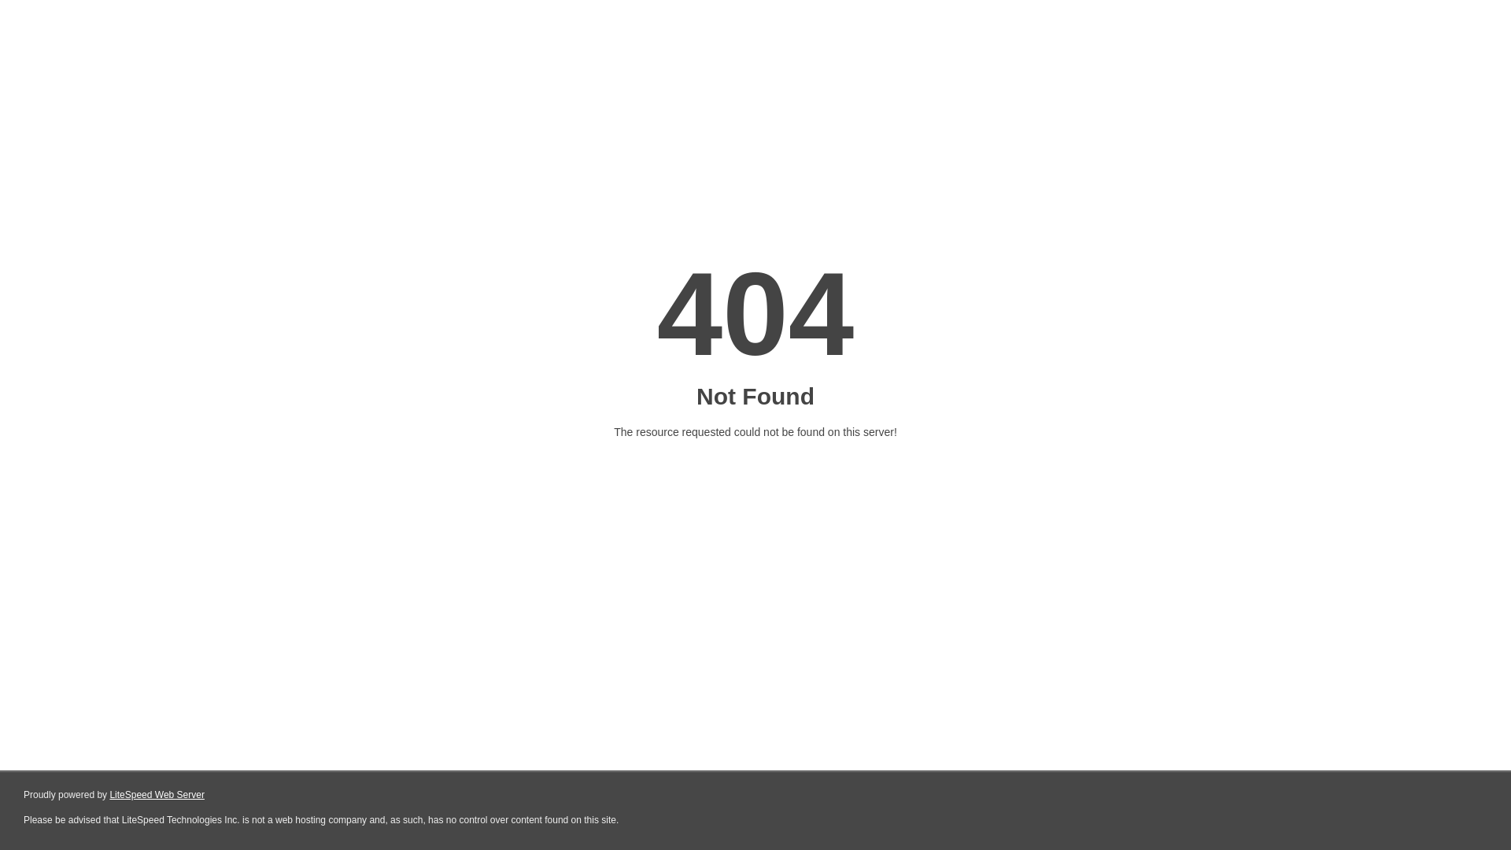 Image resolution: width=1511 pixels, height=850 pixels. Describe the element at coordinates (157, 795) in the screenshot. I see `LiteSpeed Web Server` at that location.